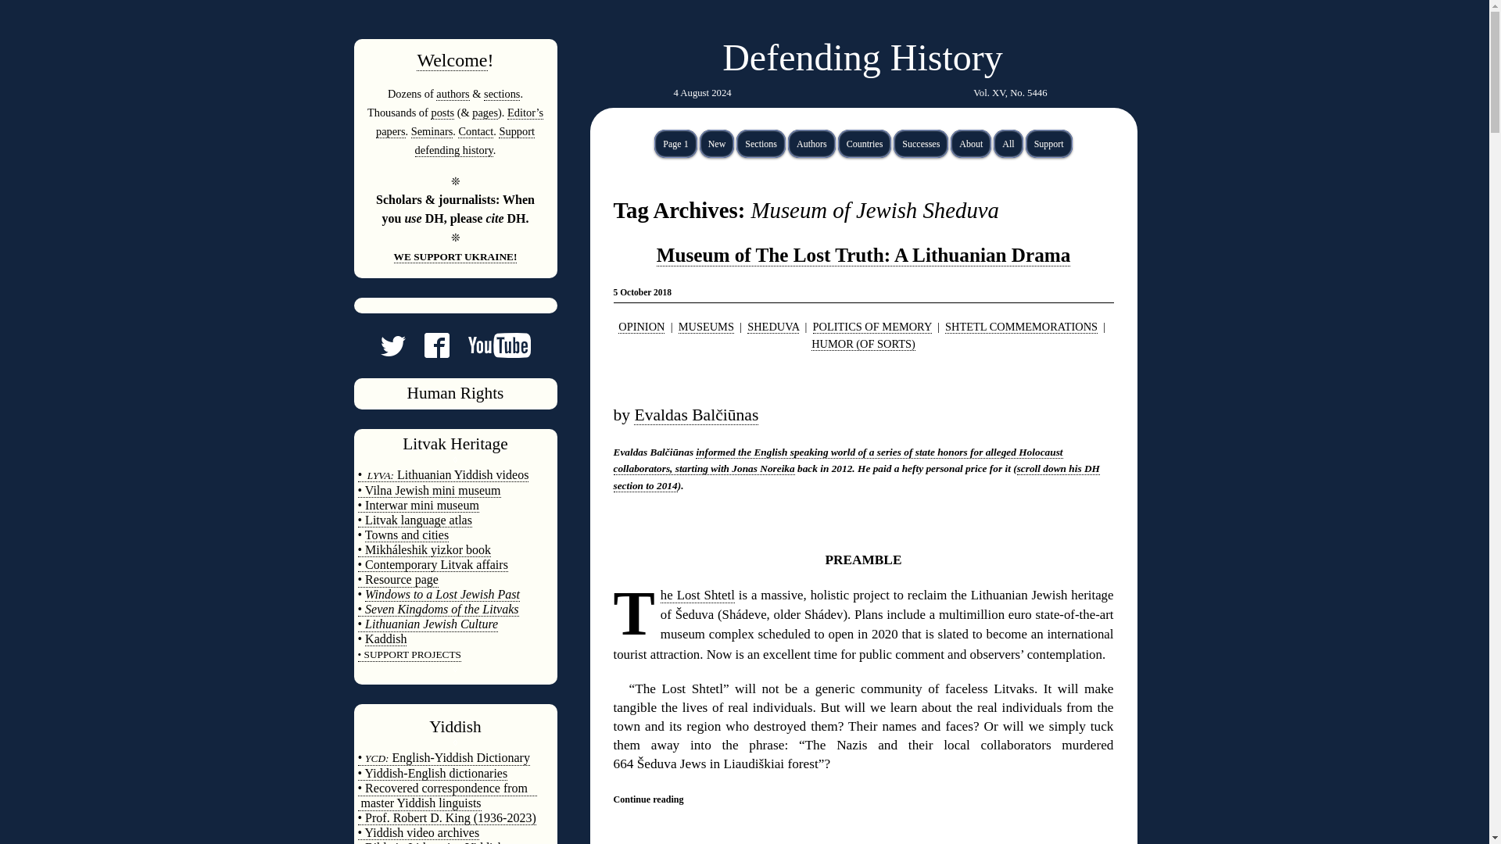 This screenshot has height=844, width=1501. What do you see at coordinates (452, 94) in the screenshot?
I see `authors` at bounding box center [452, 94].